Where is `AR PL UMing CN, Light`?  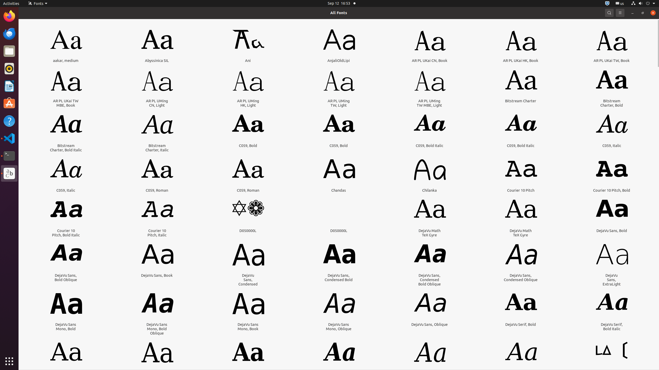
AR PL UMing CN, Light is located at coordinates (157, 103).